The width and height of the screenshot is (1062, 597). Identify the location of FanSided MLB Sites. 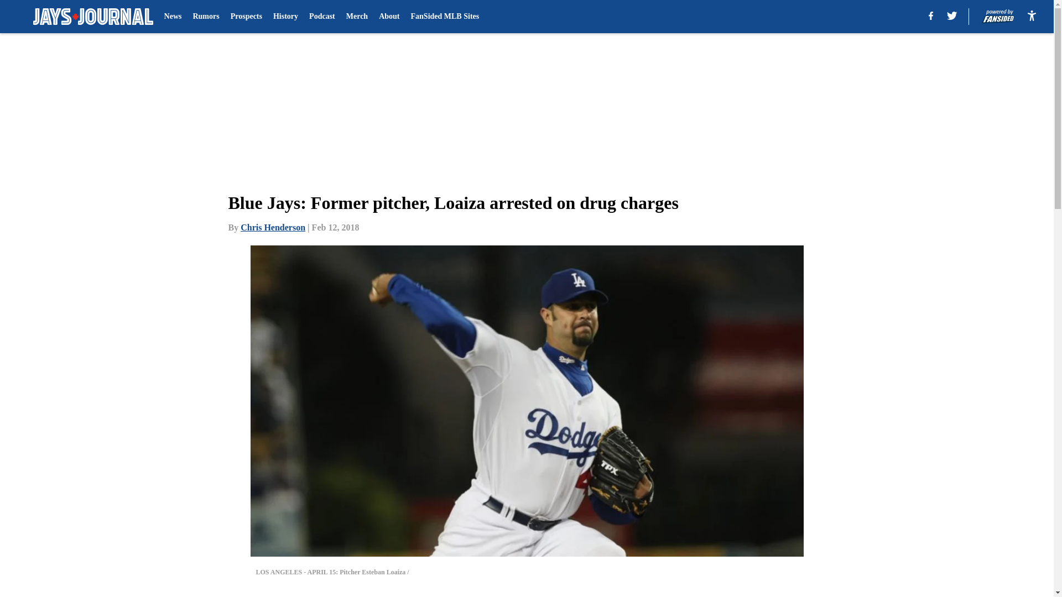
(445, 17).